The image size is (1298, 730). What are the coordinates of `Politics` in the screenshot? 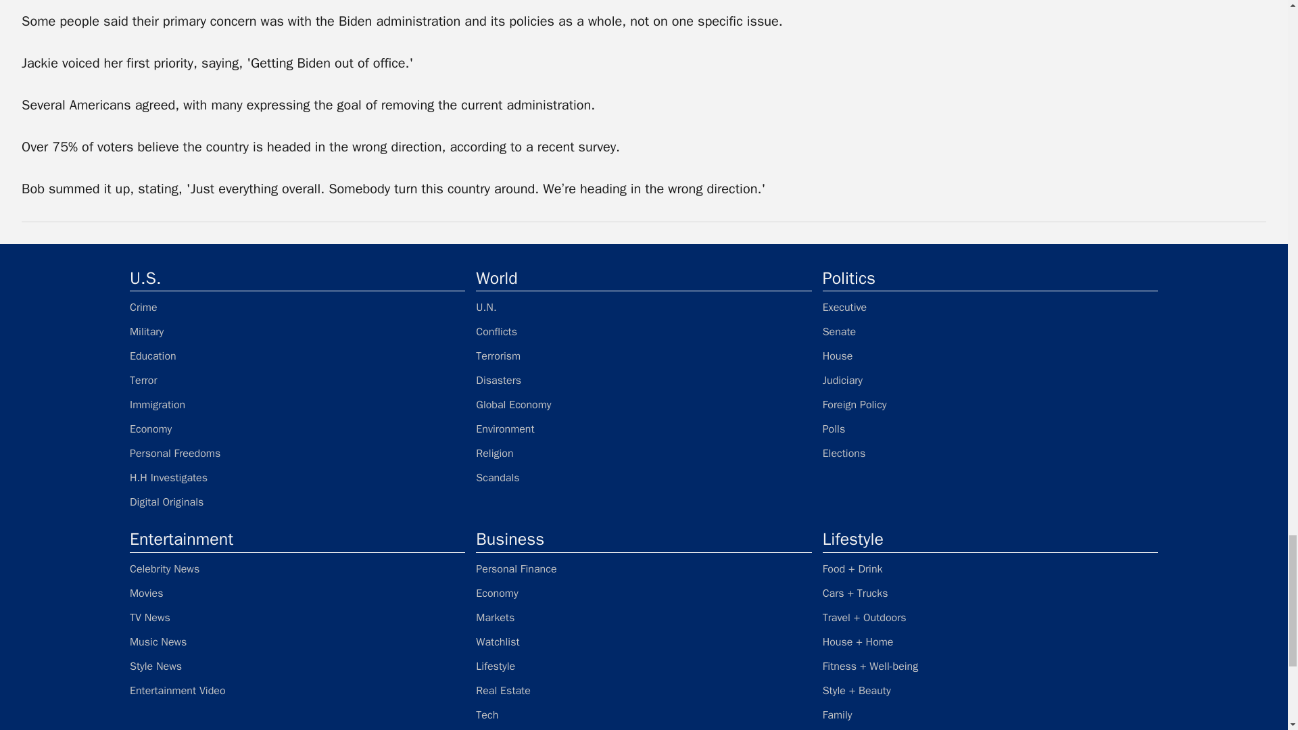 It's located at (990, 278).